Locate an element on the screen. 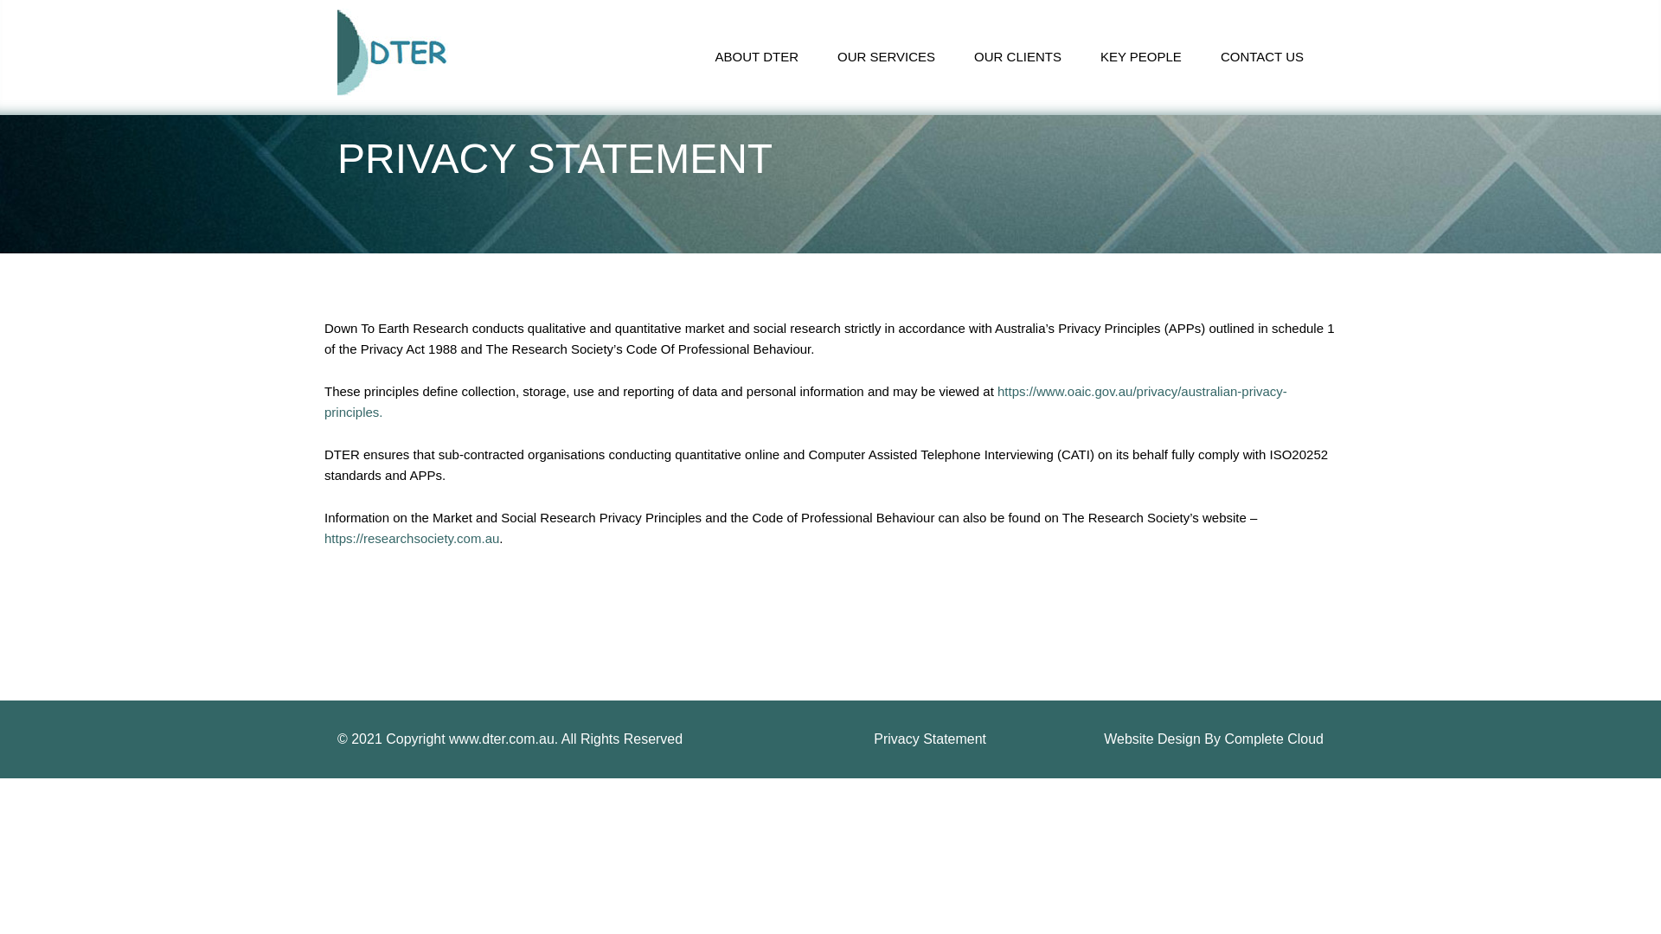  OUR CLIENTS is located at coordinates (1017, 57).